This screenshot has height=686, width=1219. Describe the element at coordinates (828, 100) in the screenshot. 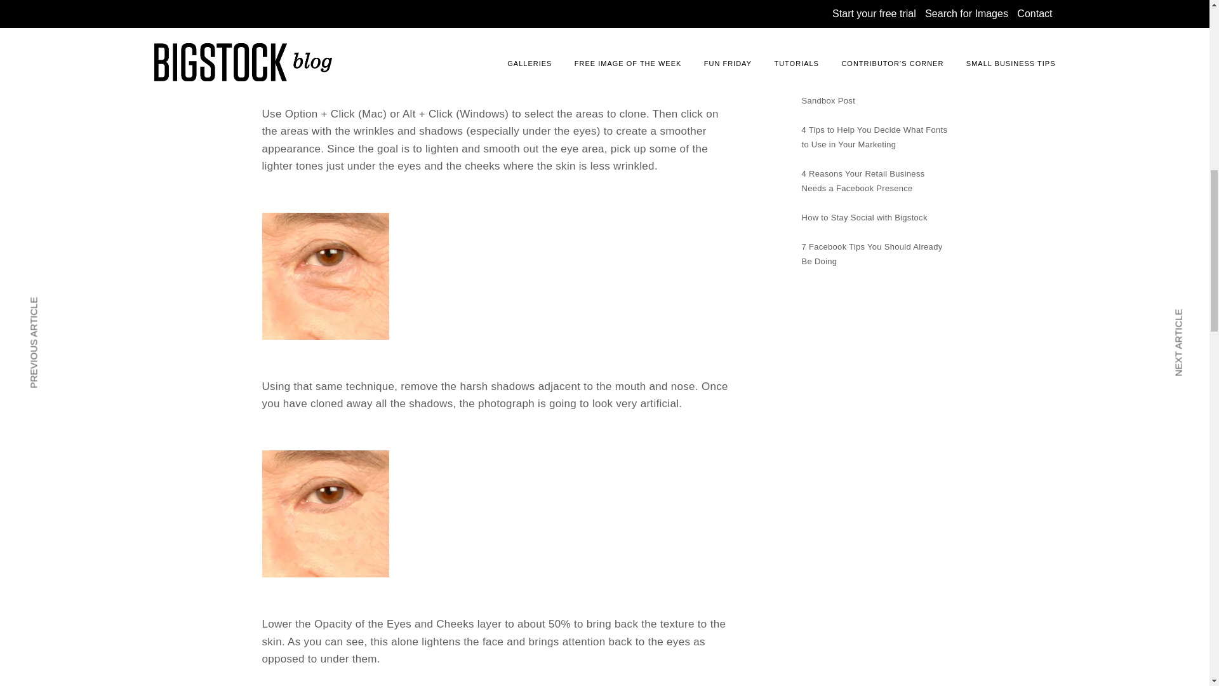

I see `Sandbox Post` at that location.